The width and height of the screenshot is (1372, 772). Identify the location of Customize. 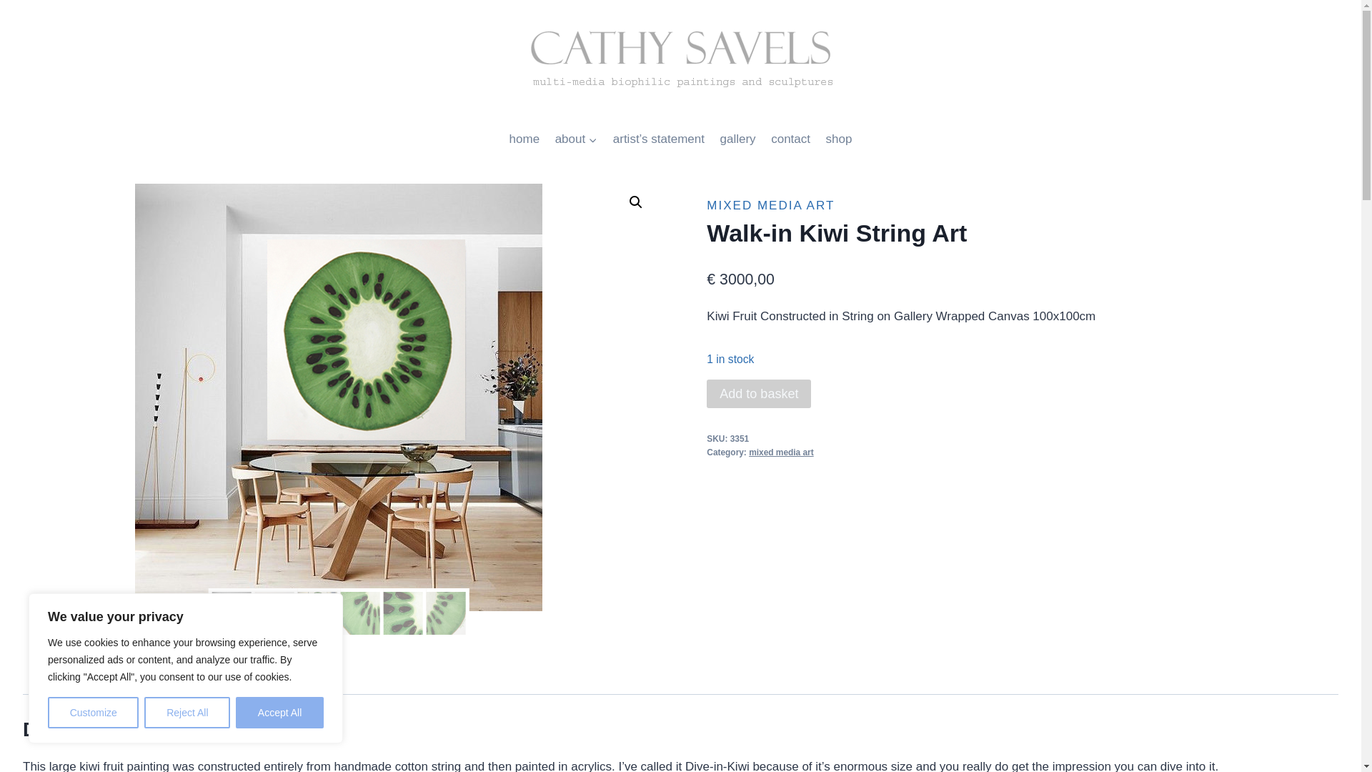
(93, 713).